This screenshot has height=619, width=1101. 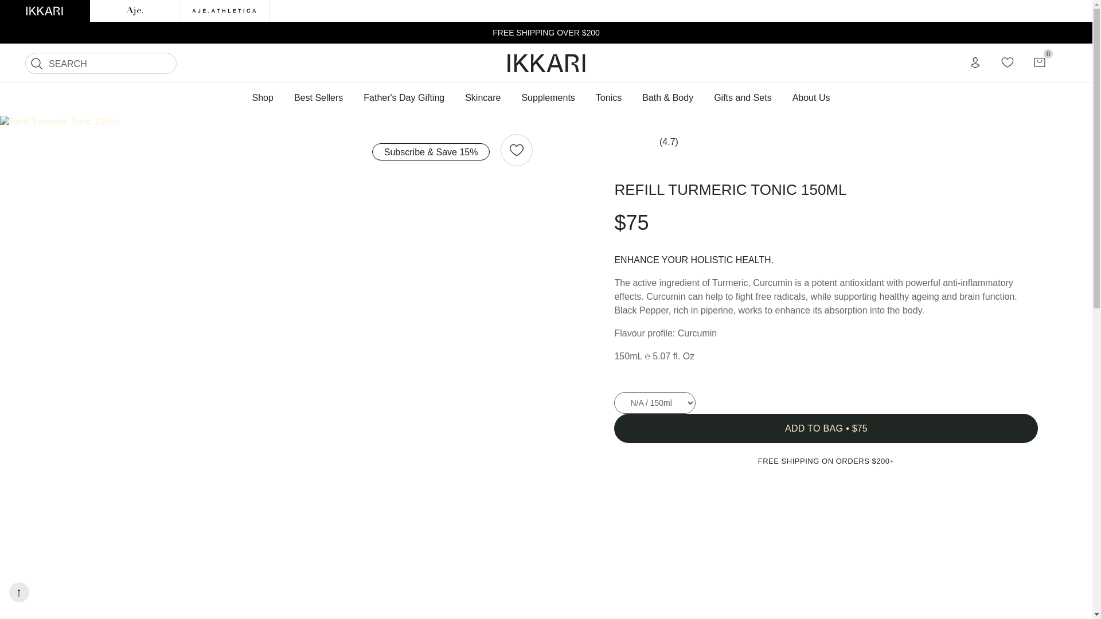 I want to click on Father's Day Gifting, so click(x=404, y=97).